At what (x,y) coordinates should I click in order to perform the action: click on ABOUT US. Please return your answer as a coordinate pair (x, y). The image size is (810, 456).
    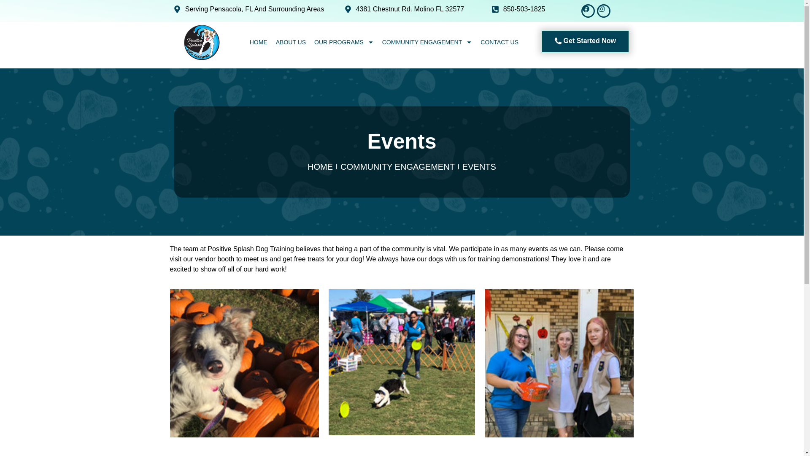
    Looking at the image, I should click on (291, 42).